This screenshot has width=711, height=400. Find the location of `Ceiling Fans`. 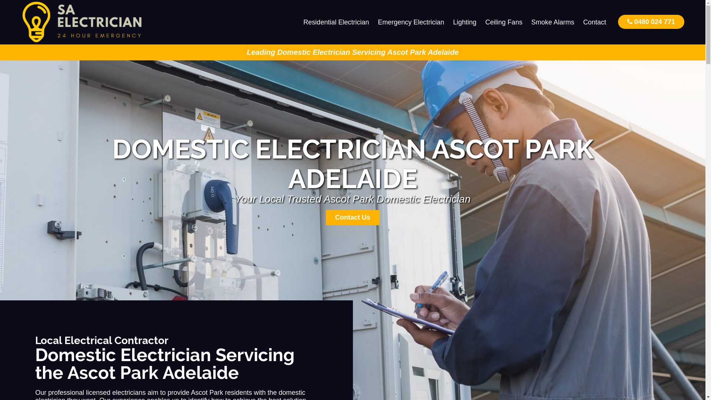

Ceiling Fans is located at coordinates (504, 22).